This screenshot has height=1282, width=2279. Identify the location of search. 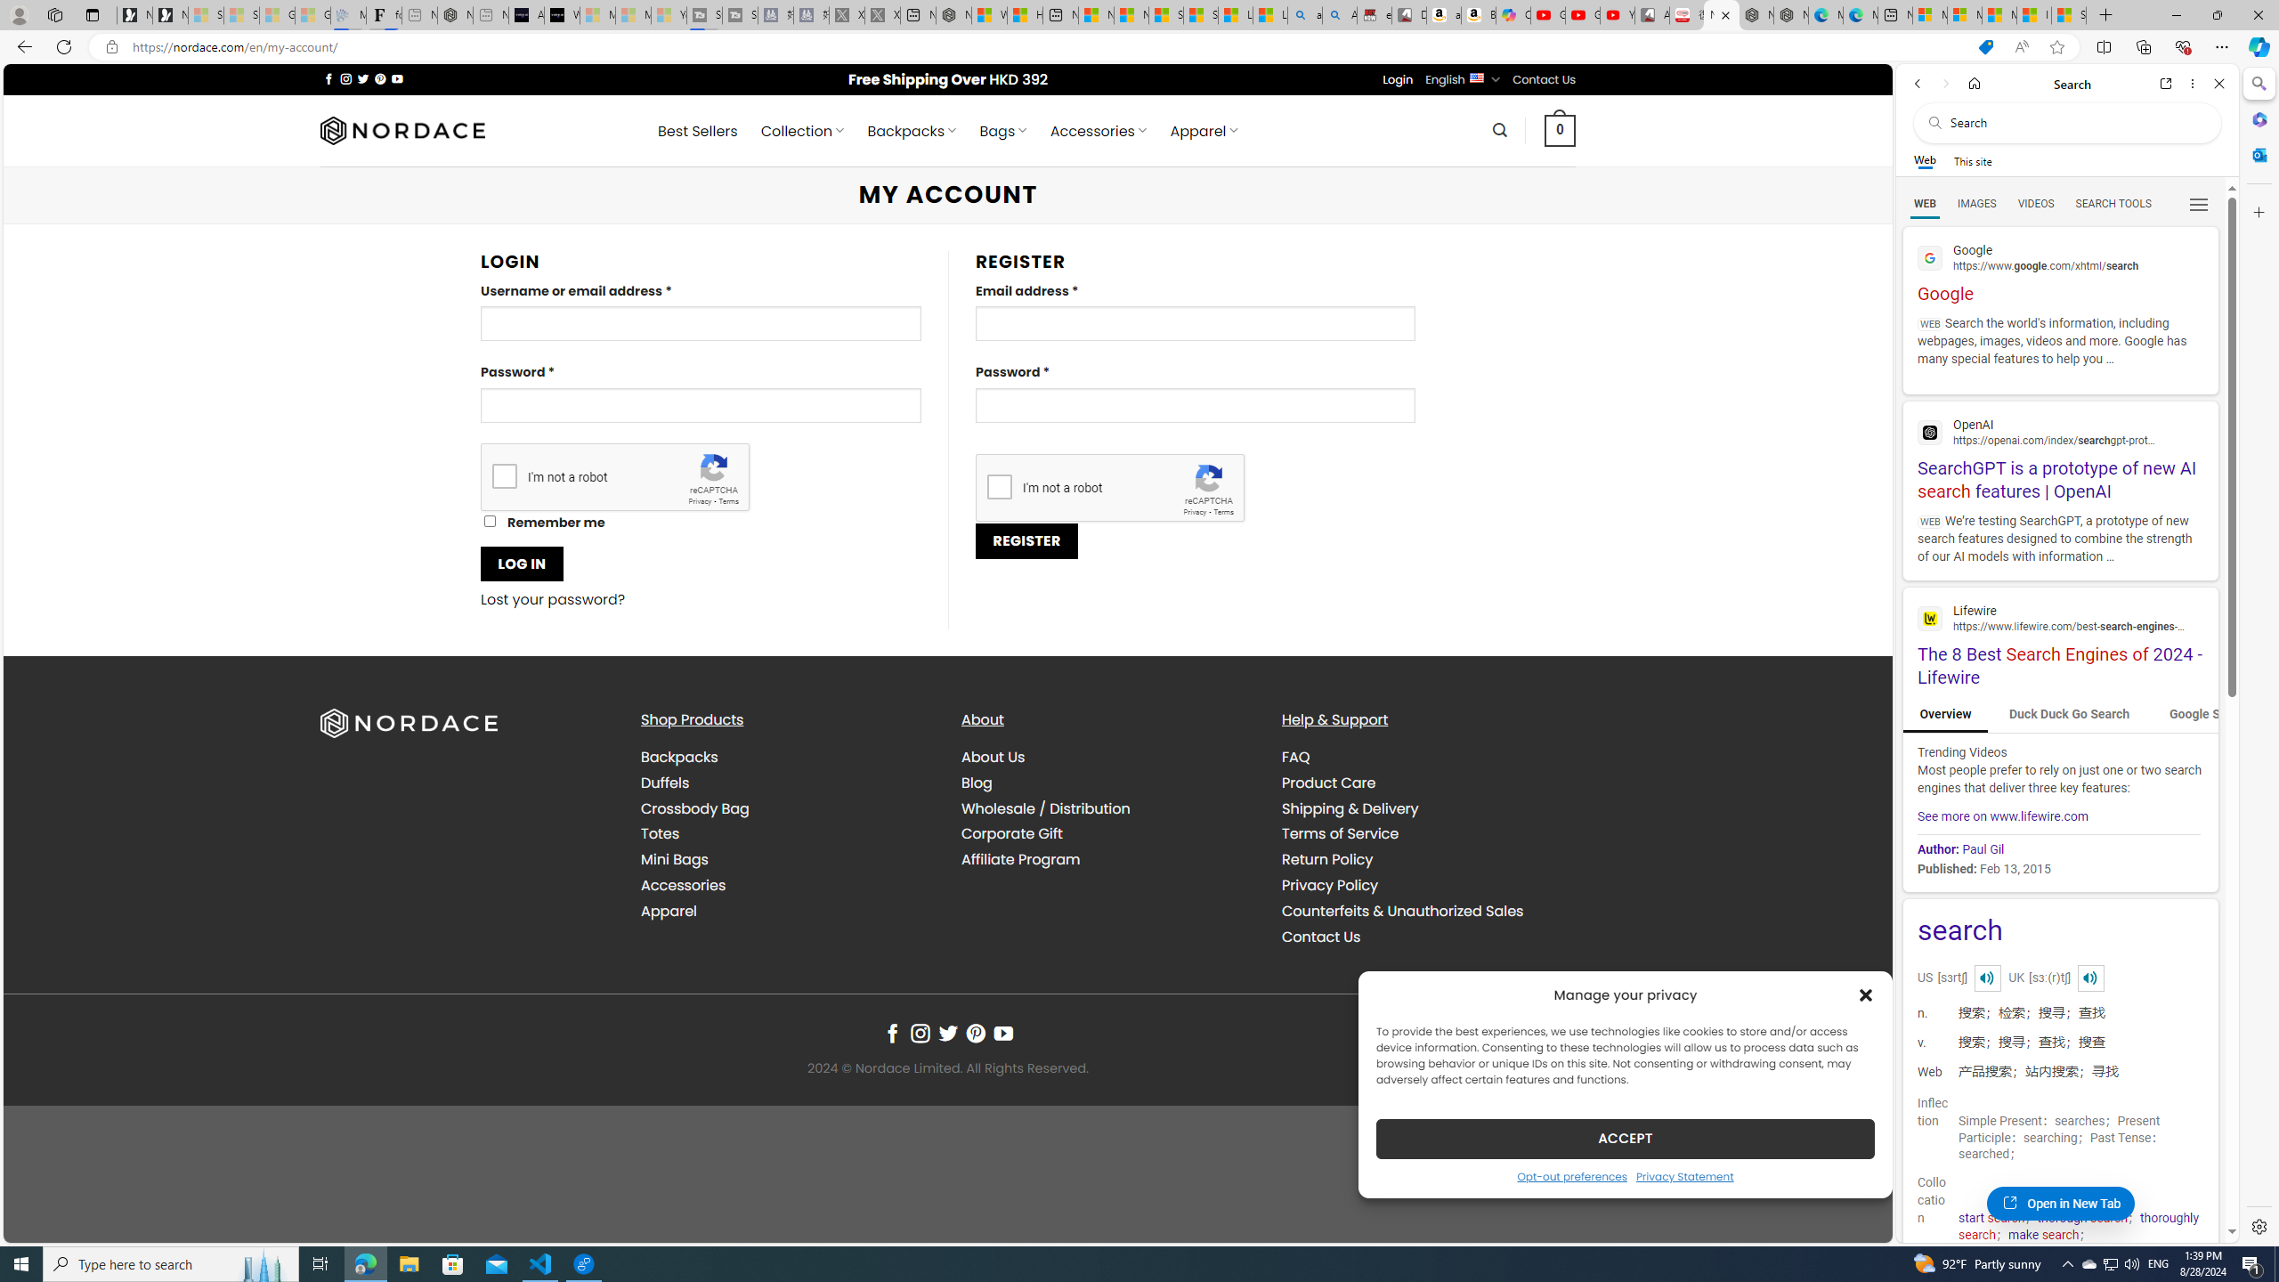
(2060, 931).